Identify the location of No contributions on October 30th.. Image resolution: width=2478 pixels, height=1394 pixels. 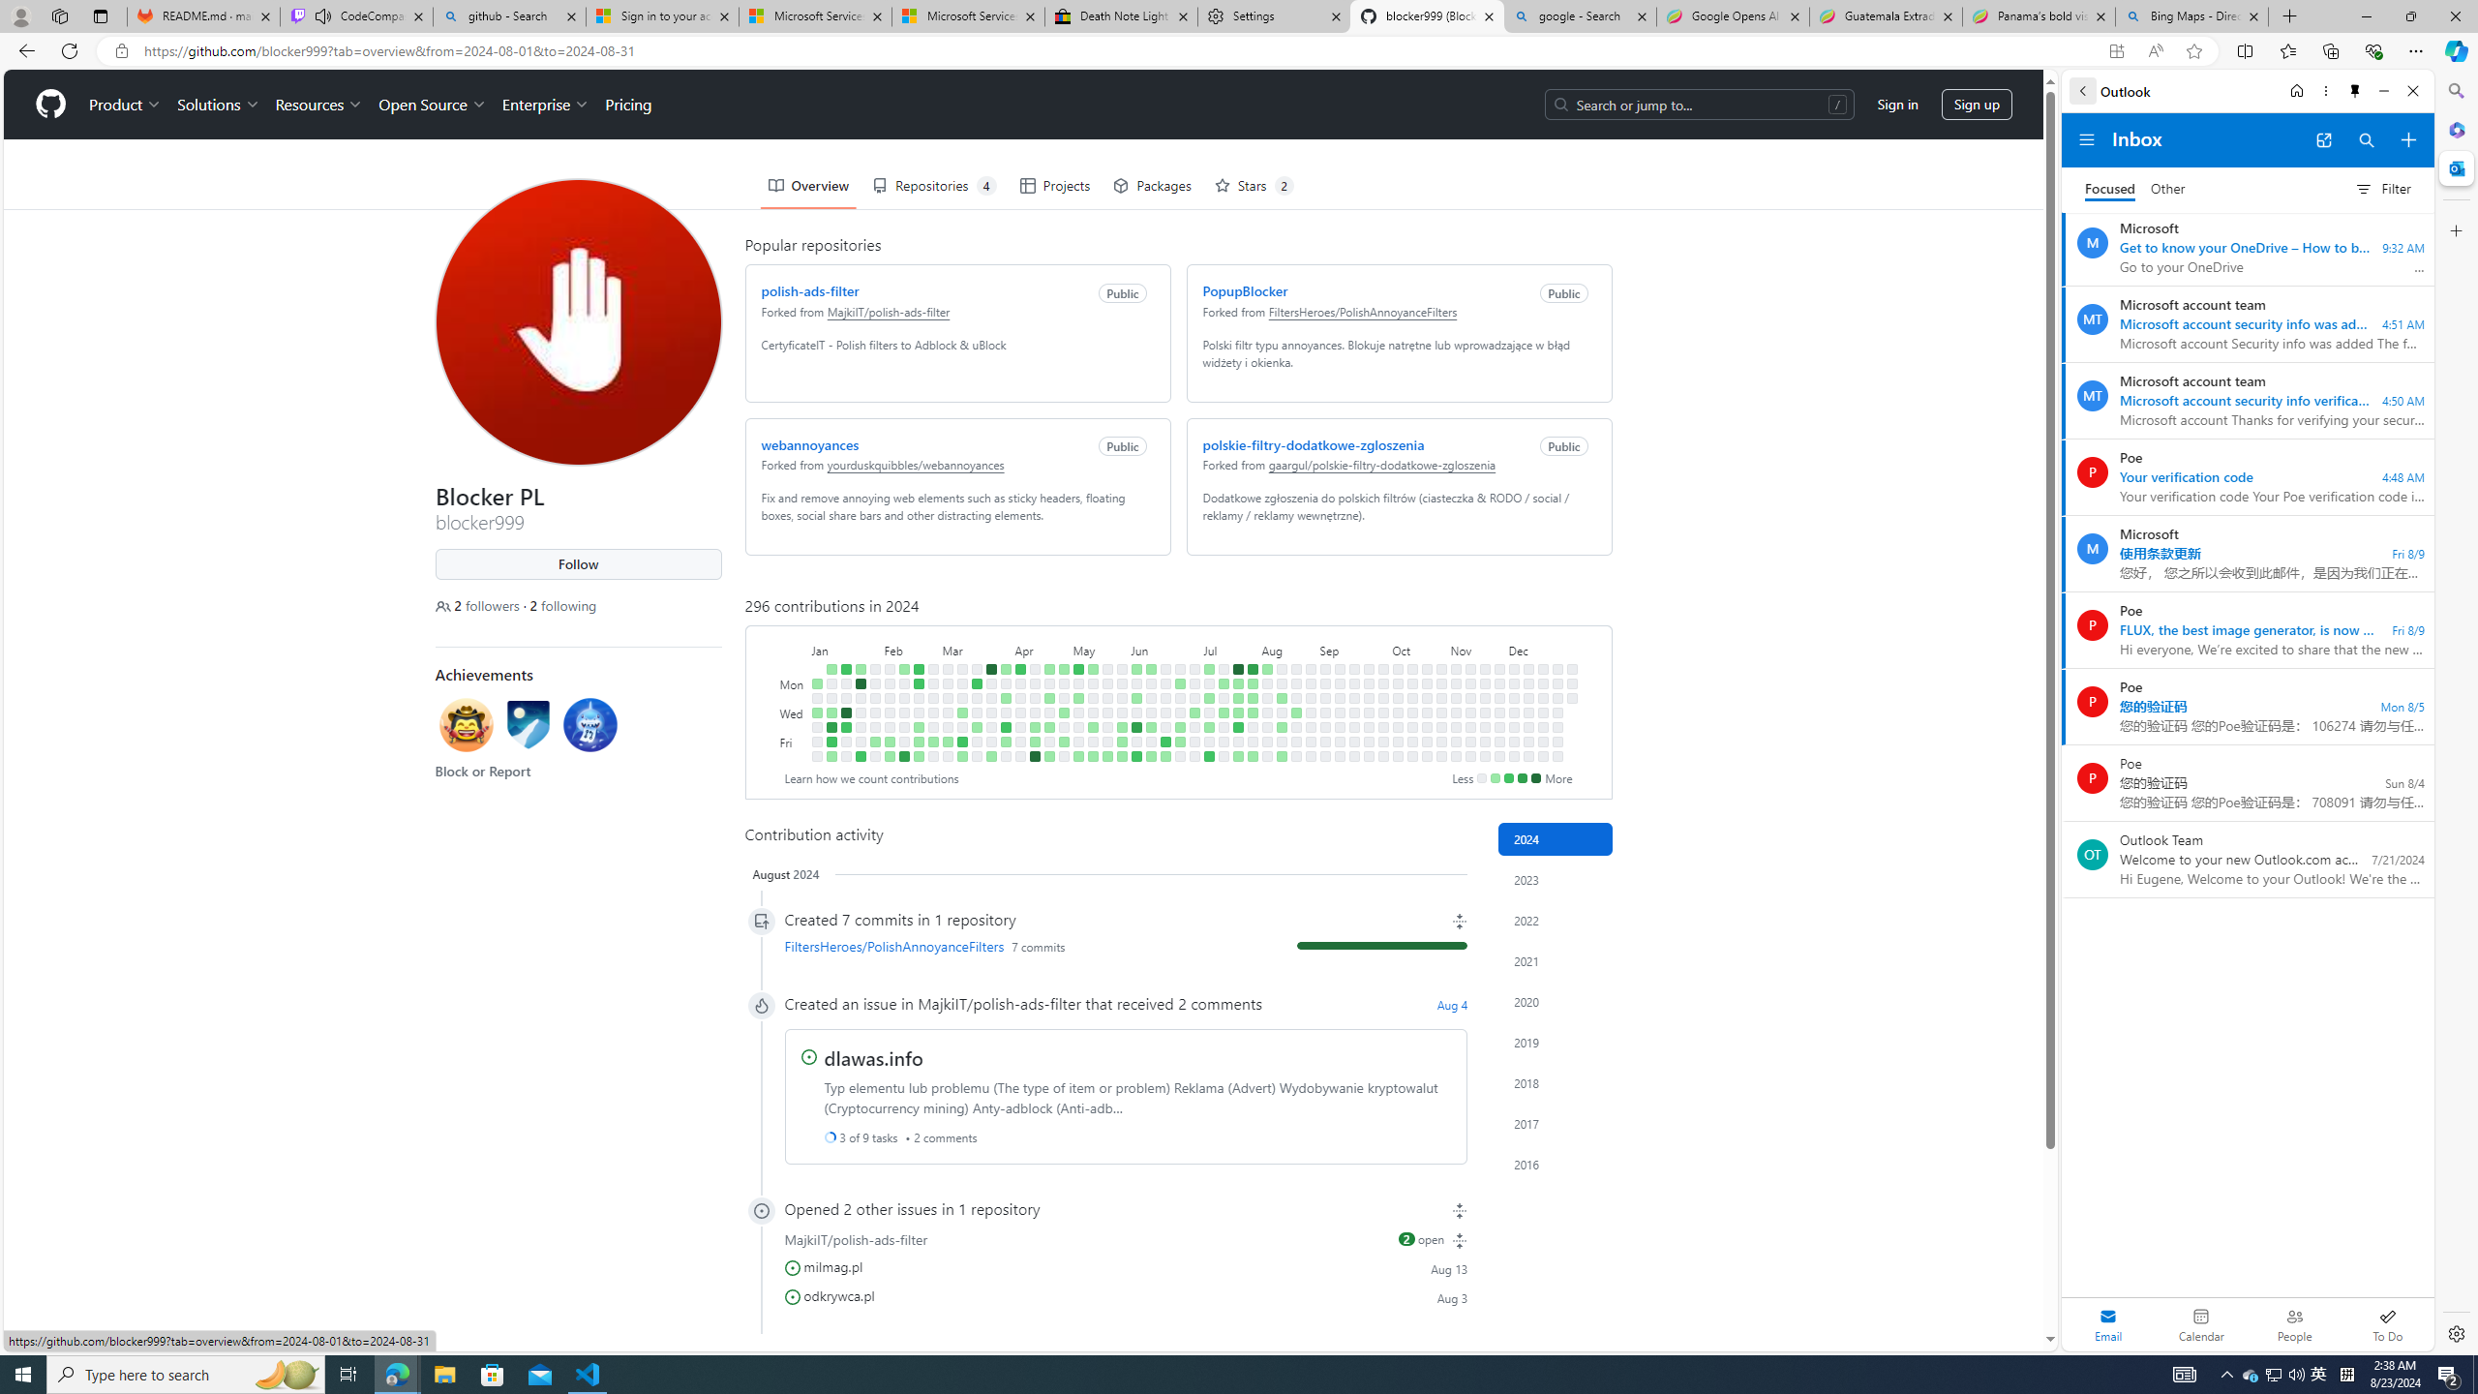
(1440, 712).